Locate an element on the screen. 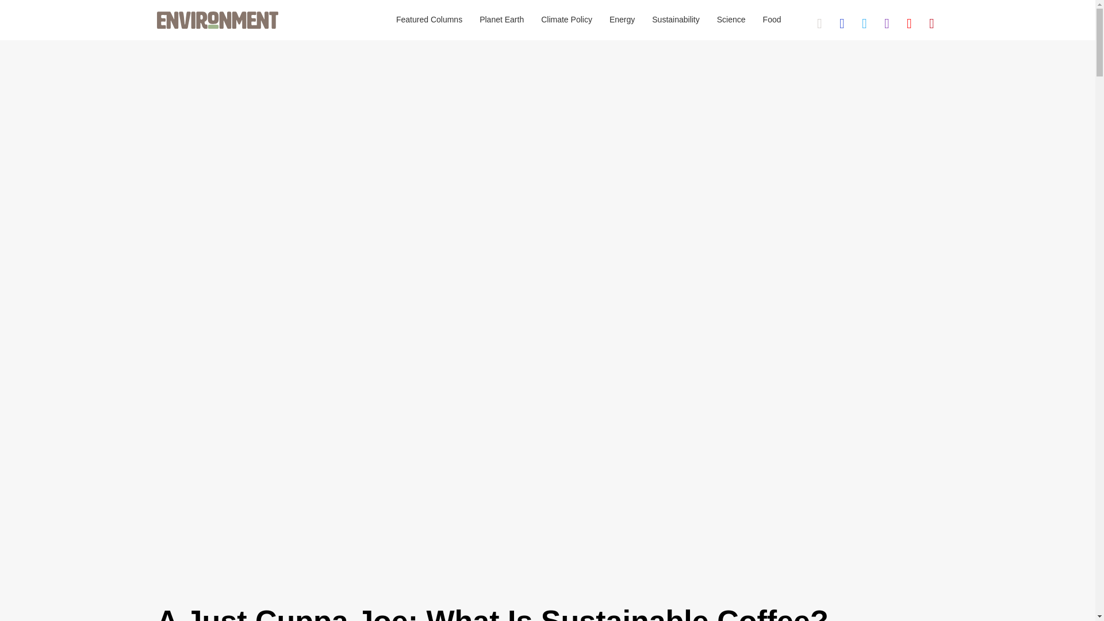 This screenshot has height=621, width=1104. Featured Columns is located at coordinates (429, 21).